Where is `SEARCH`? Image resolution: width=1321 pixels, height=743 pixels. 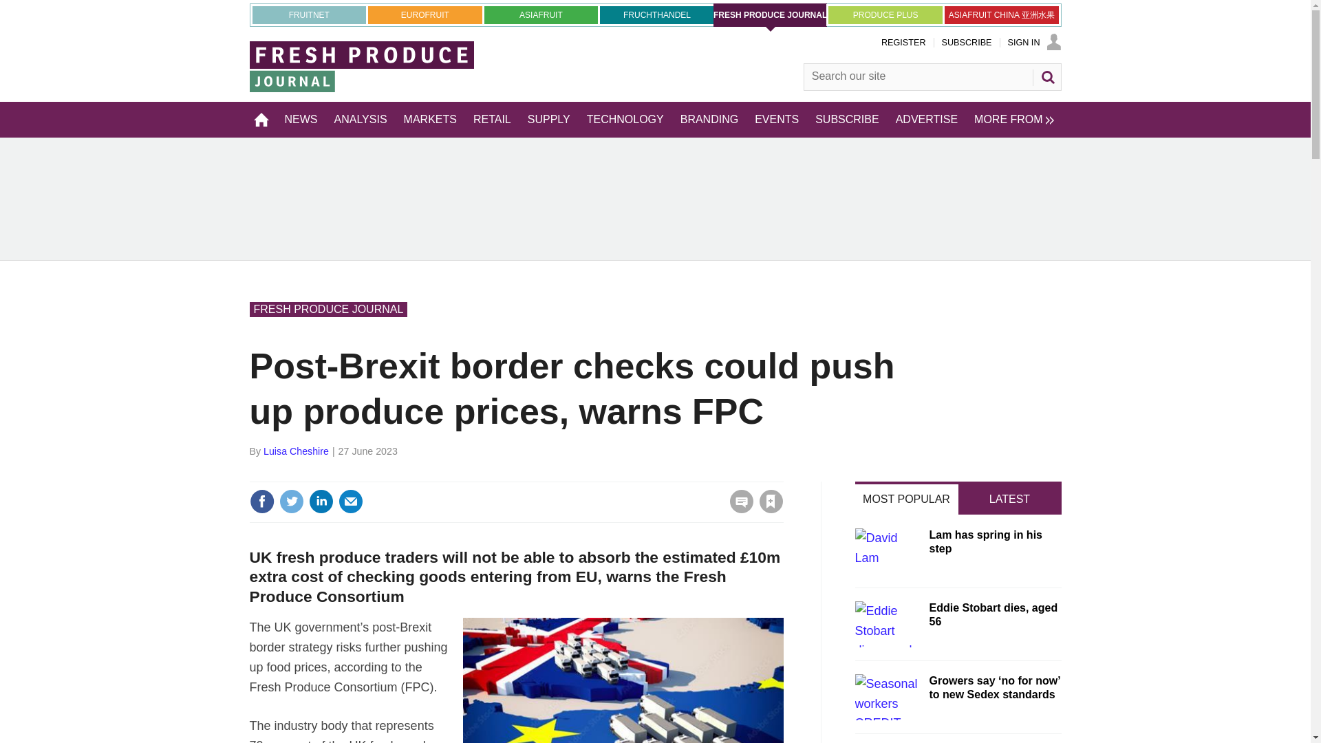 SEARCH is located at coordinates (1046, 77).